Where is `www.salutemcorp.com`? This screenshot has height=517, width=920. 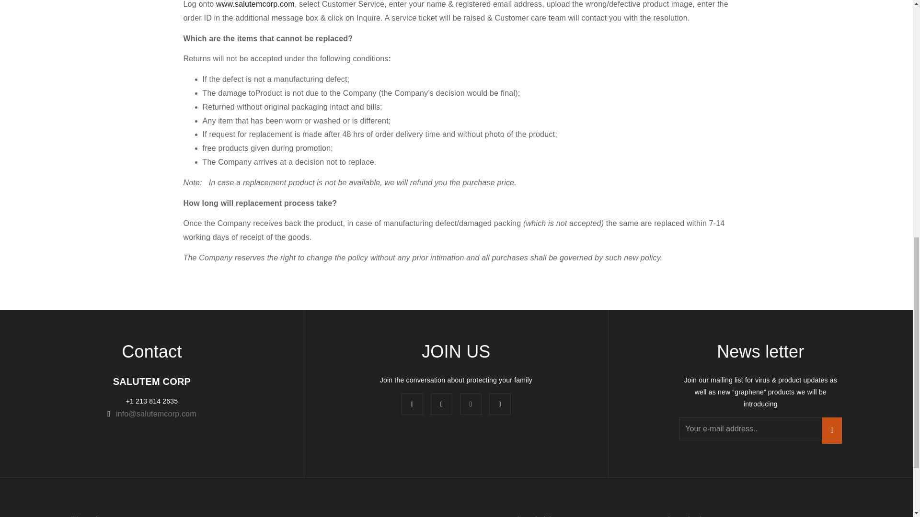
www.salutemcorp.com is located at coordinates (255, 4).